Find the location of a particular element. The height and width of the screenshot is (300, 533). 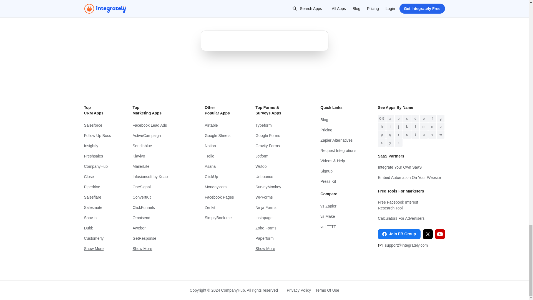

Snov.io is located at coordinates (97, 218).